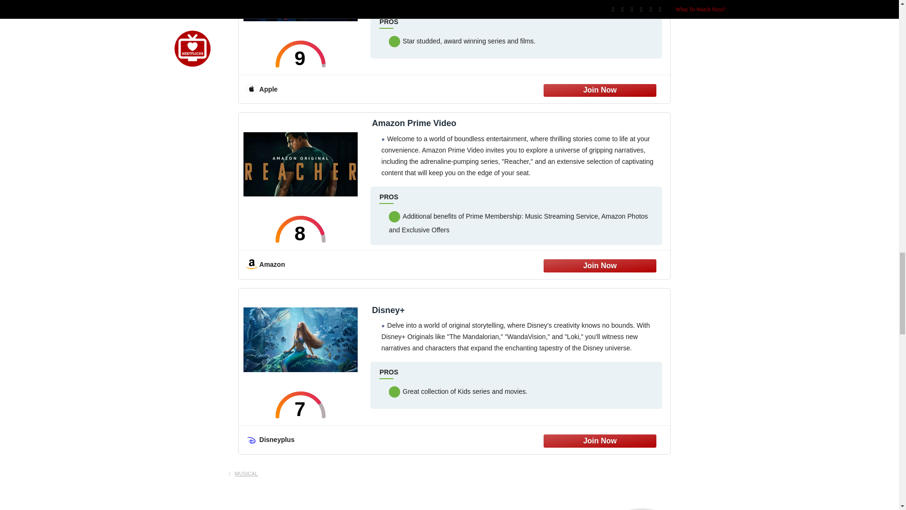 This screenshot has width=906, height=510. Describe the element at coordinates (301, 405) in the screenshot. I see `7` at that location.